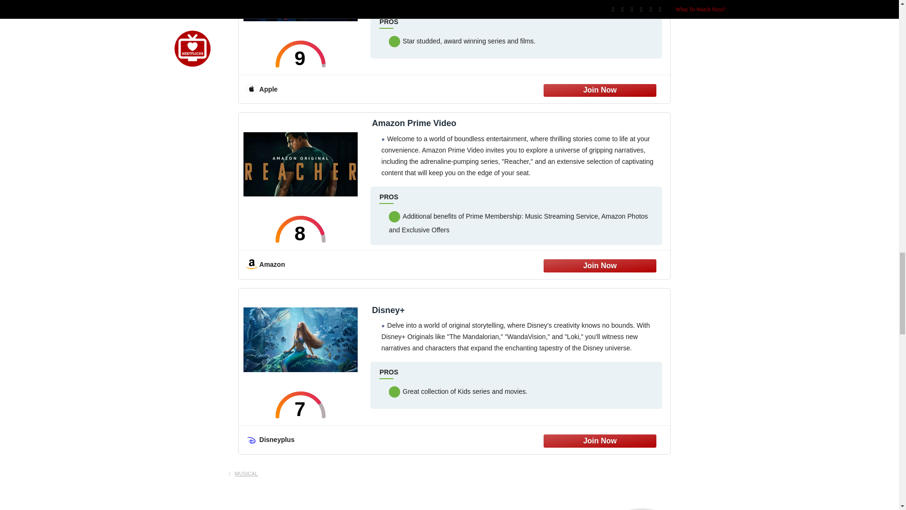 This screenshot has width=906, height=510. Describe the element at coordinates (301, 405) in the screenshot. I see `7` at that location.